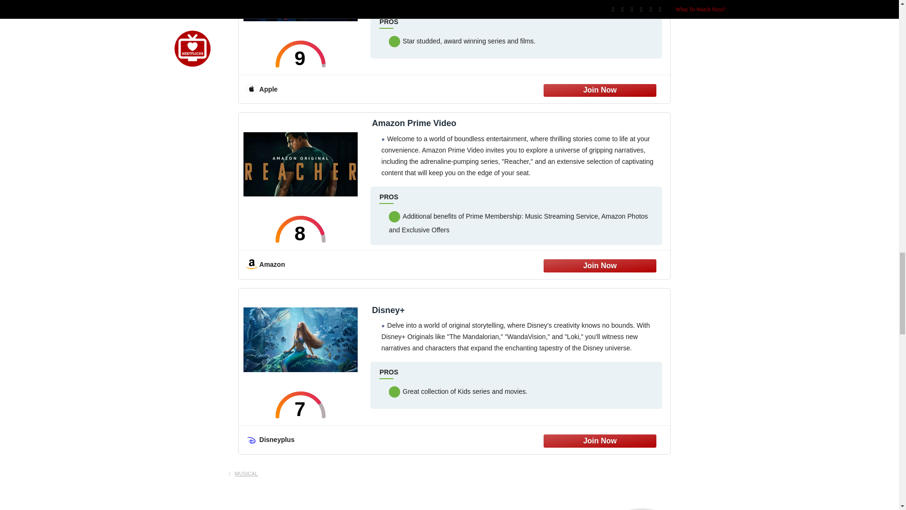 This screenshot has width=906, height=510. Describe the element at coordinates (301, 405) in the screenshot. I see `7` at that location.